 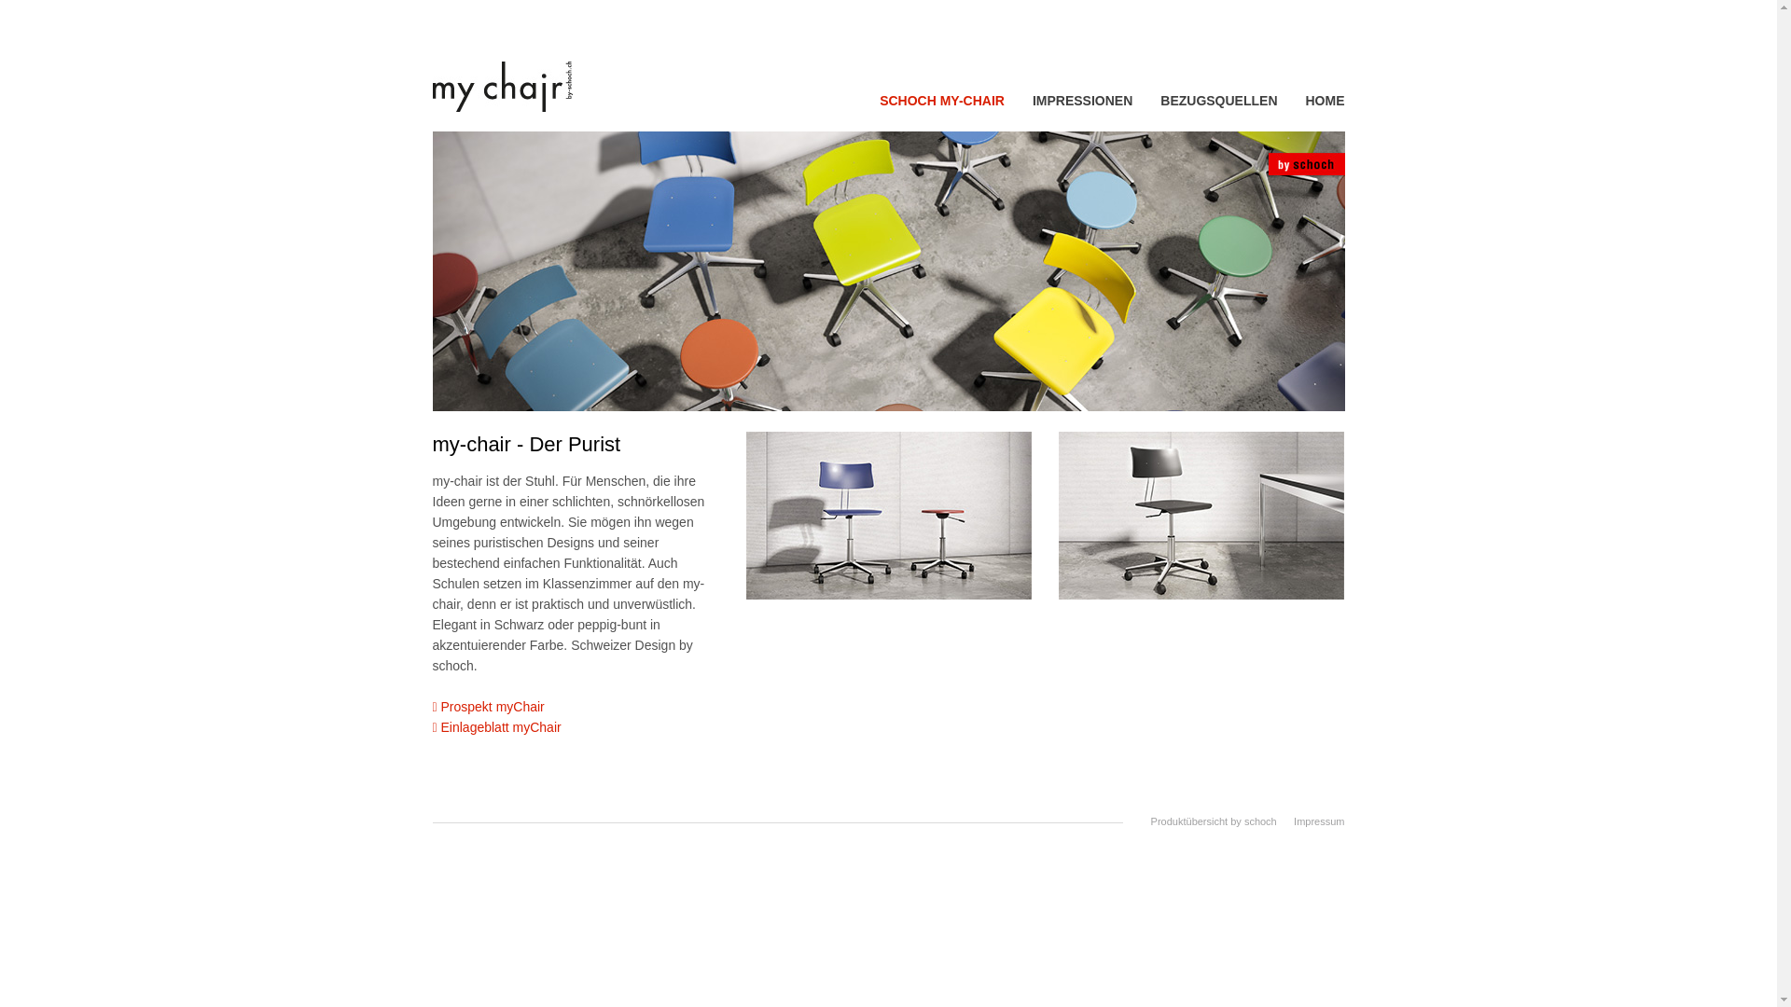 I want to click on HOME, so click(x=1326, y=101).